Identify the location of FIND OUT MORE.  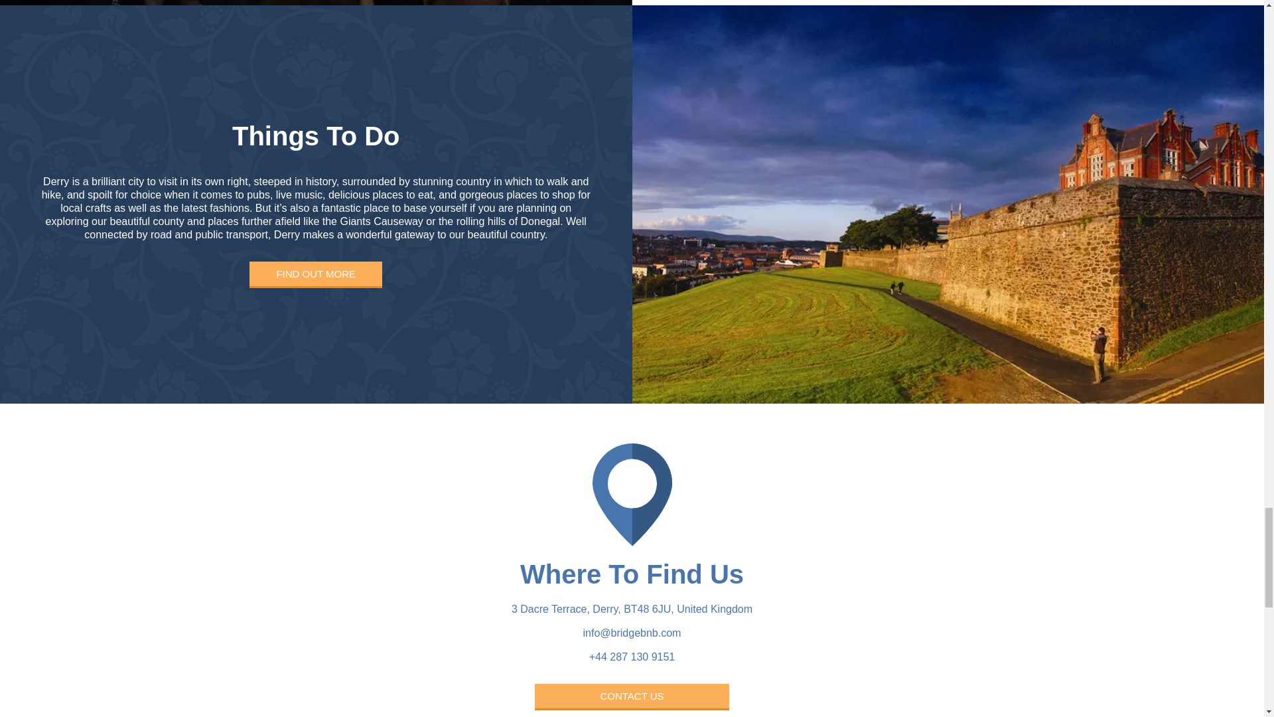
(316, 275).